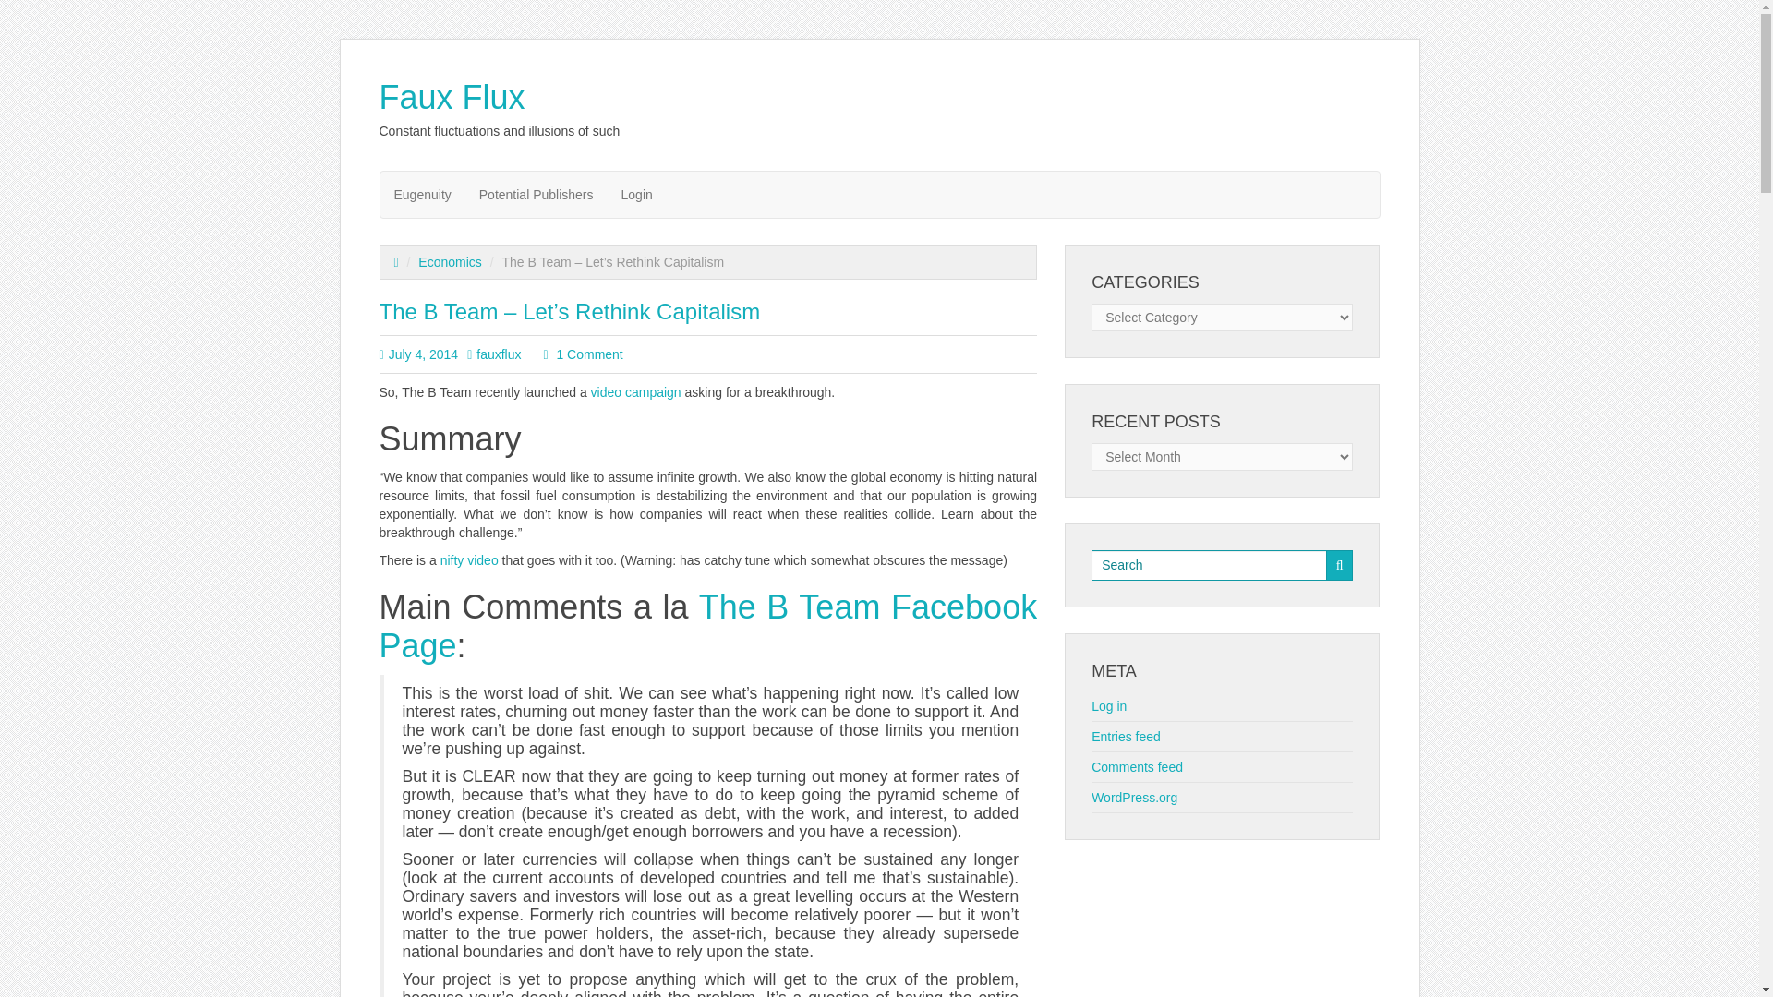 The height and width of the screenshot is (997, 1773). Describe the element at coordinates (1134, 798) in the screenshot. I see `WordPress.org` at that location.